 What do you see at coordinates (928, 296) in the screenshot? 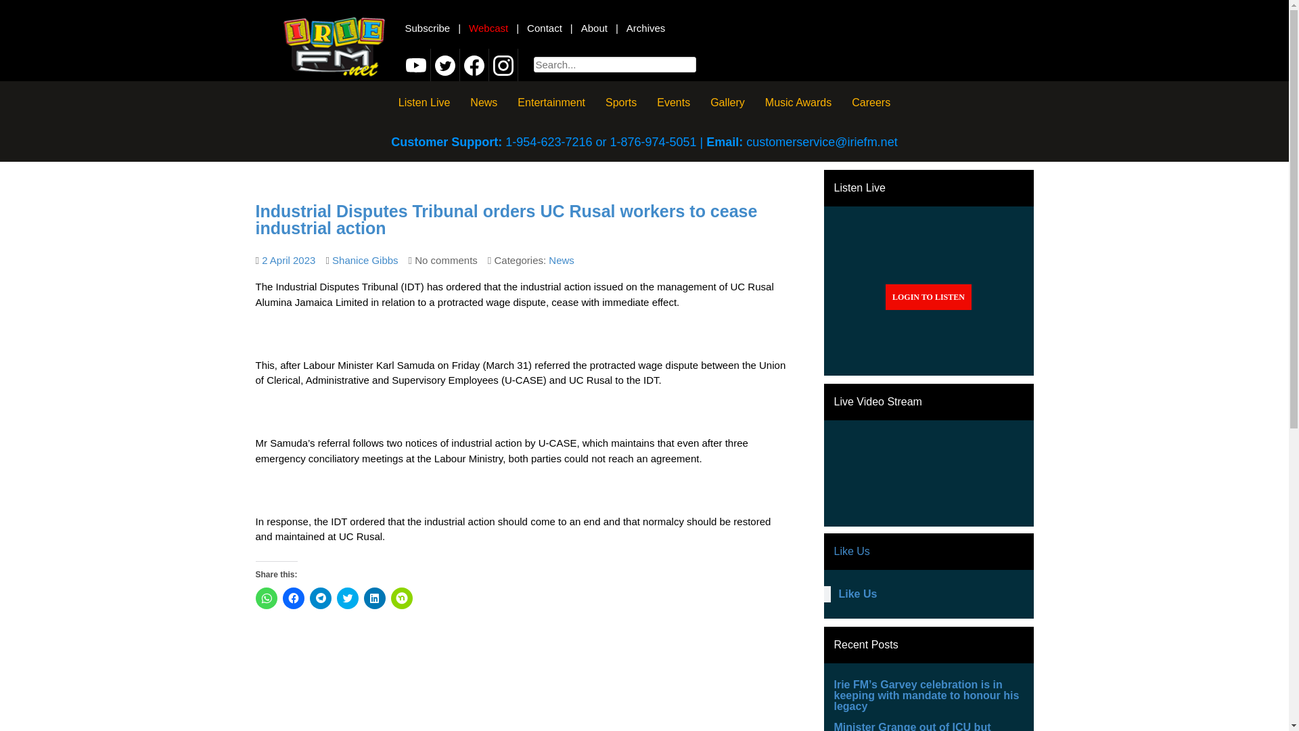
I see `LOGIN TO LISTEN` at bounding box center [928, 296].